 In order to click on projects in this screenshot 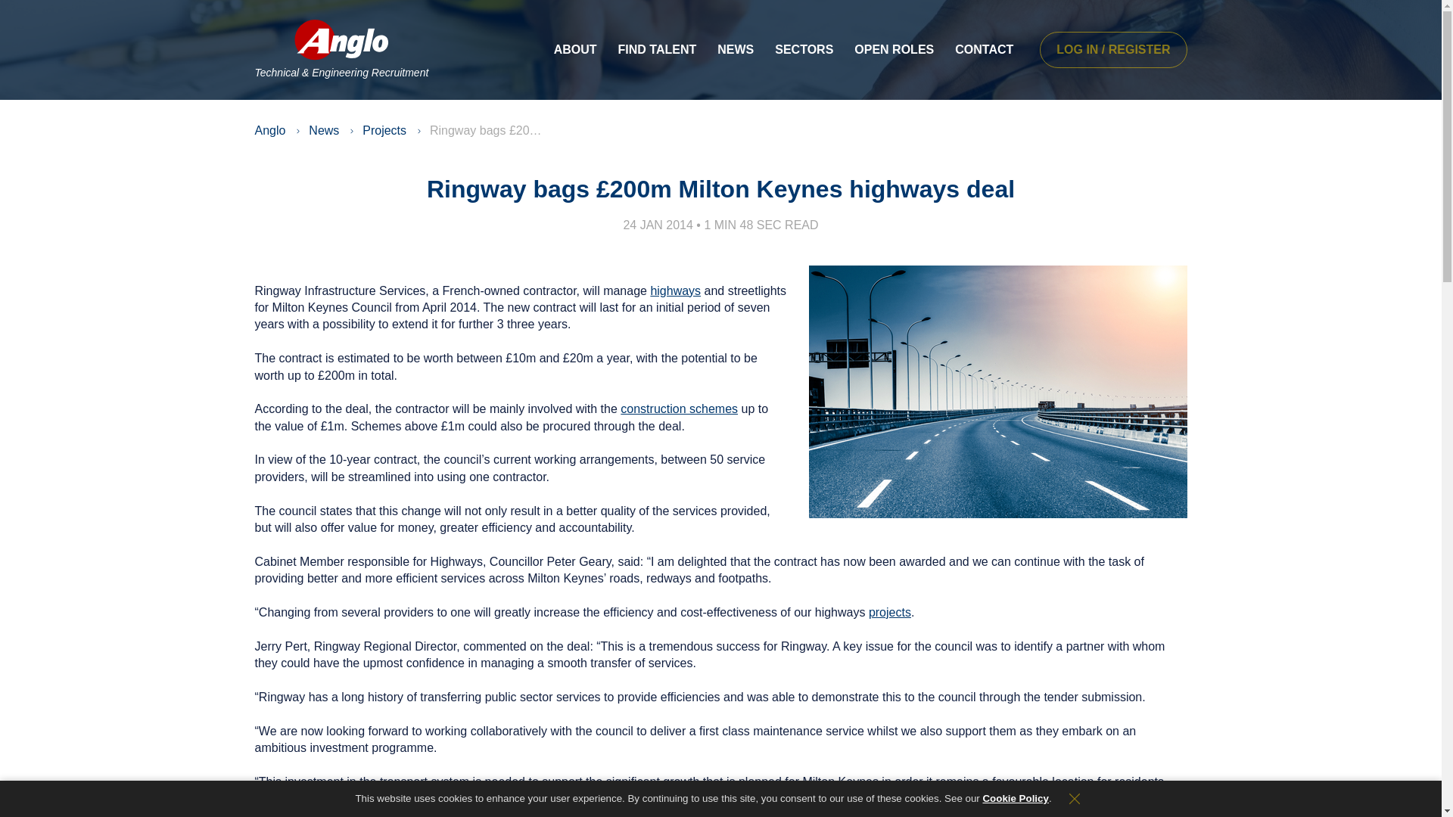, I will do `click(890, 612)`.